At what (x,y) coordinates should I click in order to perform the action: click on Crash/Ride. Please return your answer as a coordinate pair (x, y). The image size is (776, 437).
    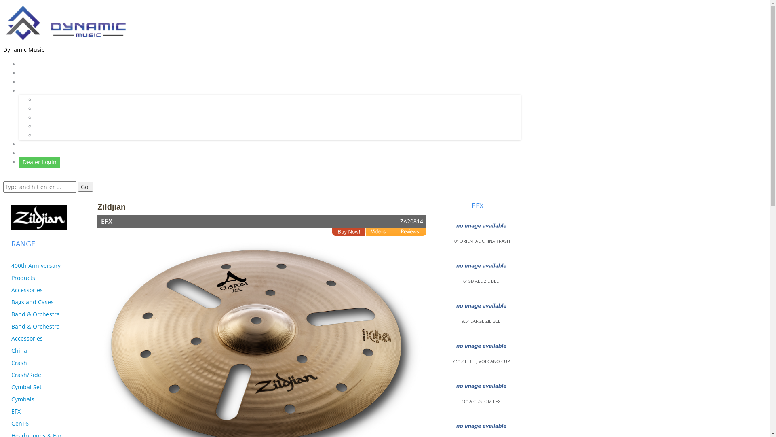
    Looking at the image, I should click on (26, 375).